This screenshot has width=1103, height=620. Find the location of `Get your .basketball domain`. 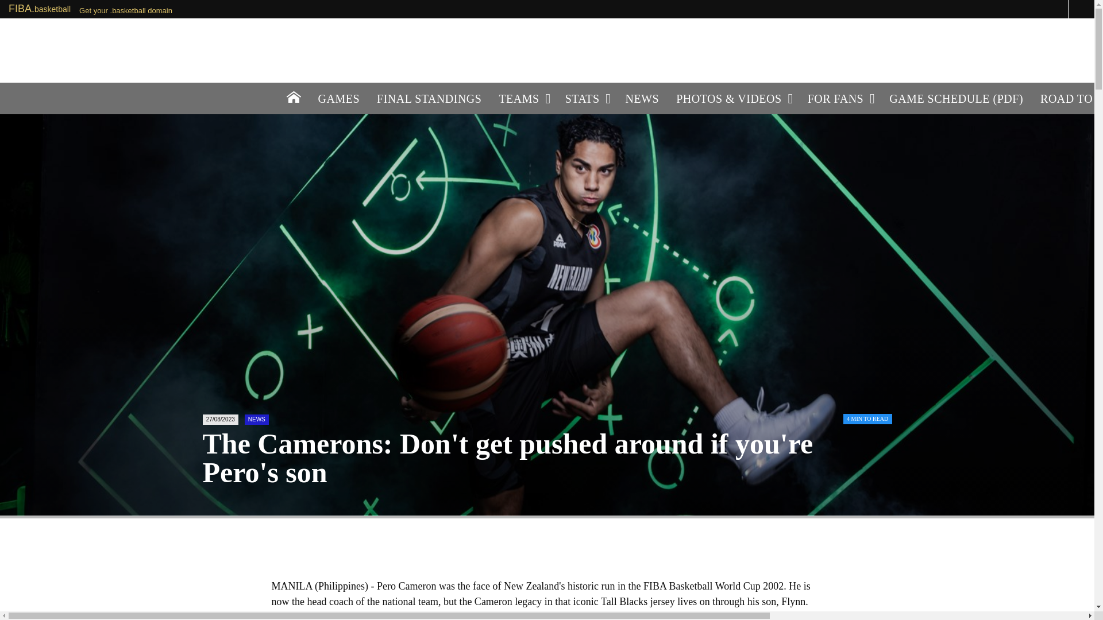

Get your .basketball domain is located at coordinates (125, 10).